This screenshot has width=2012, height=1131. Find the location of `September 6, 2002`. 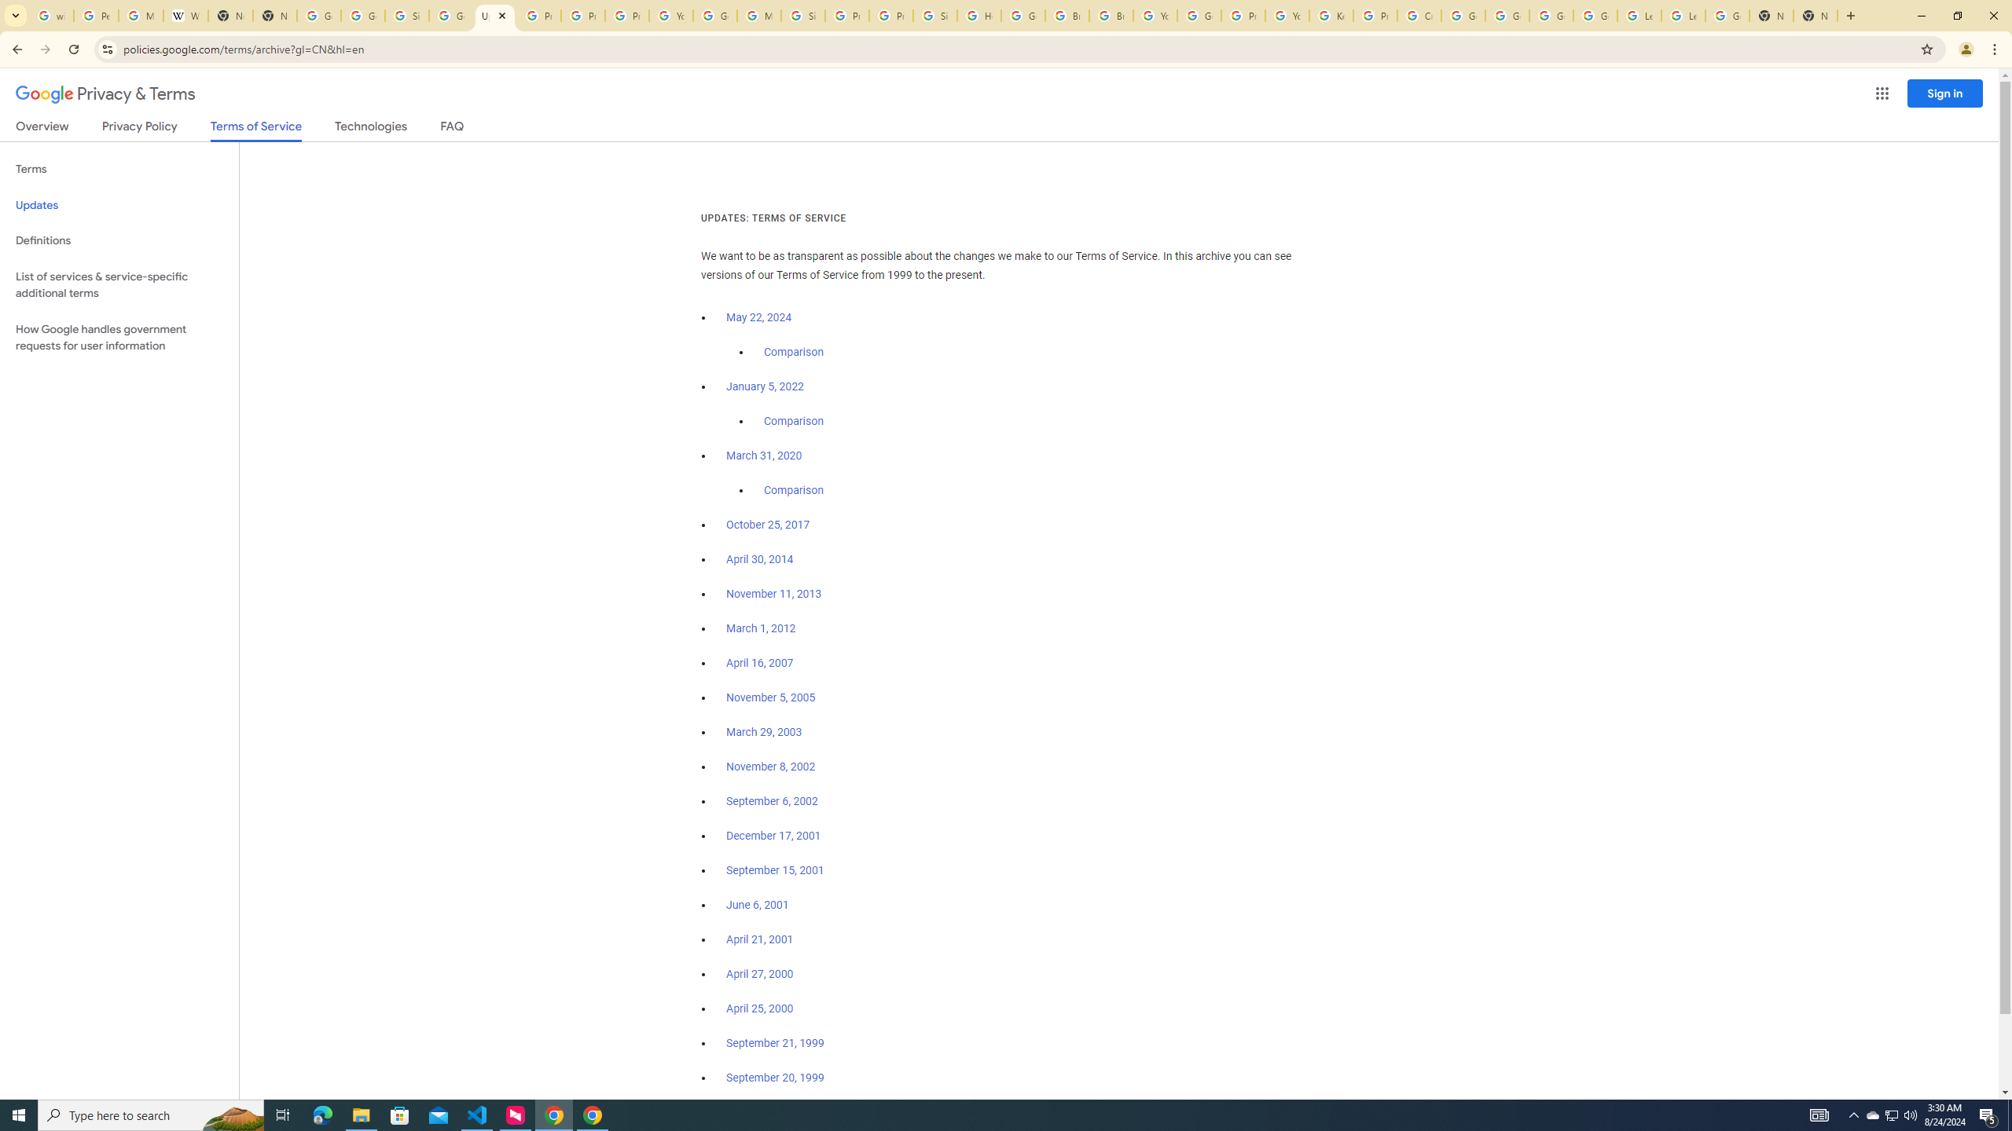

September 6, 2002 is located at coordinates (772, 801).